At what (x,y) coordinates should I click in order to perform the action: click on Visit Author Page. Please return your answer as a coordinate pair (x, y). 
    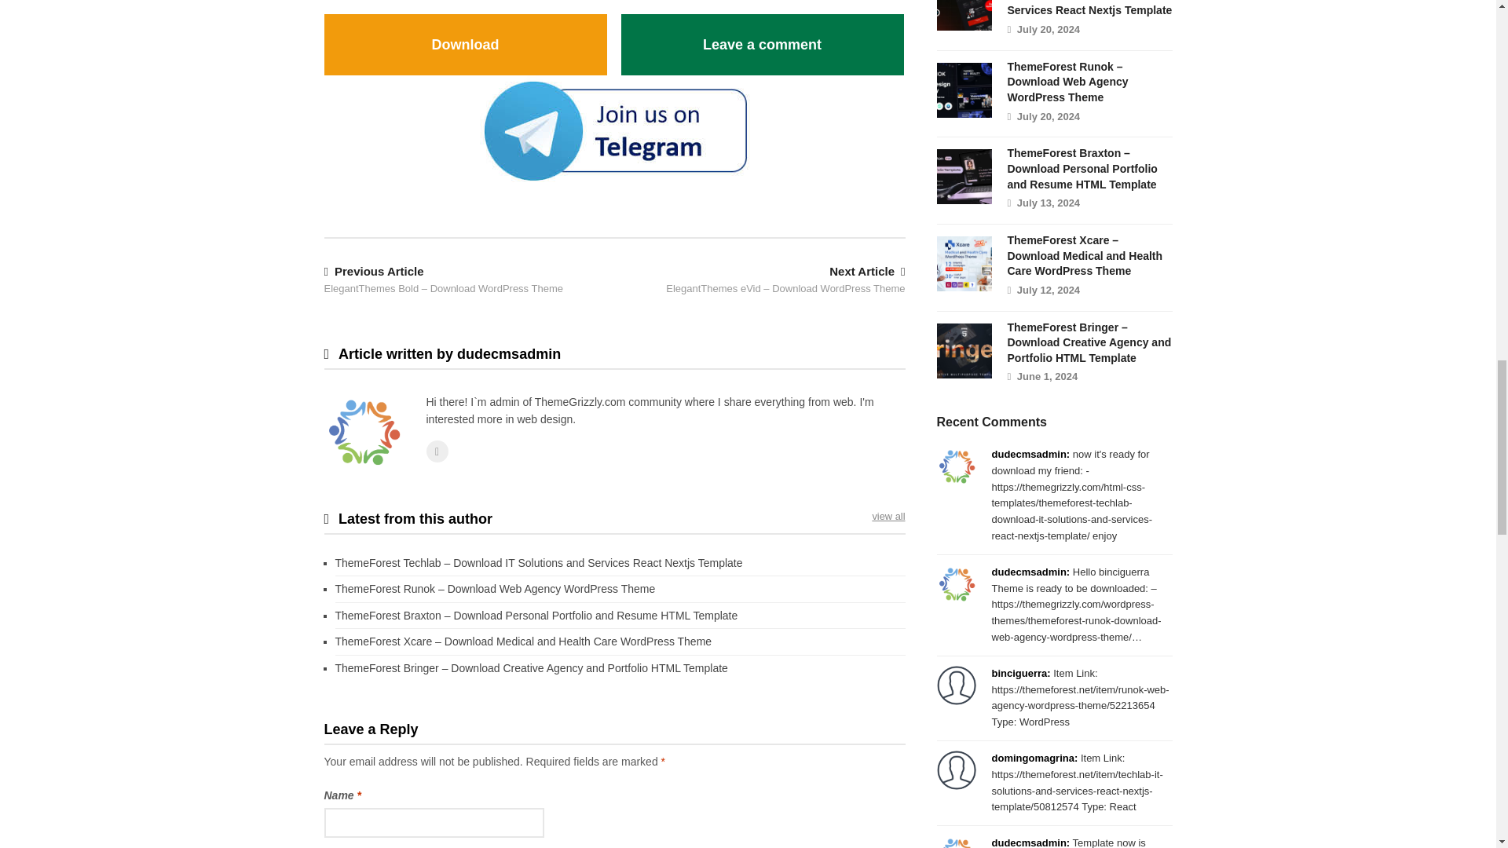
    Looking at the image, I should click on (363, 432).